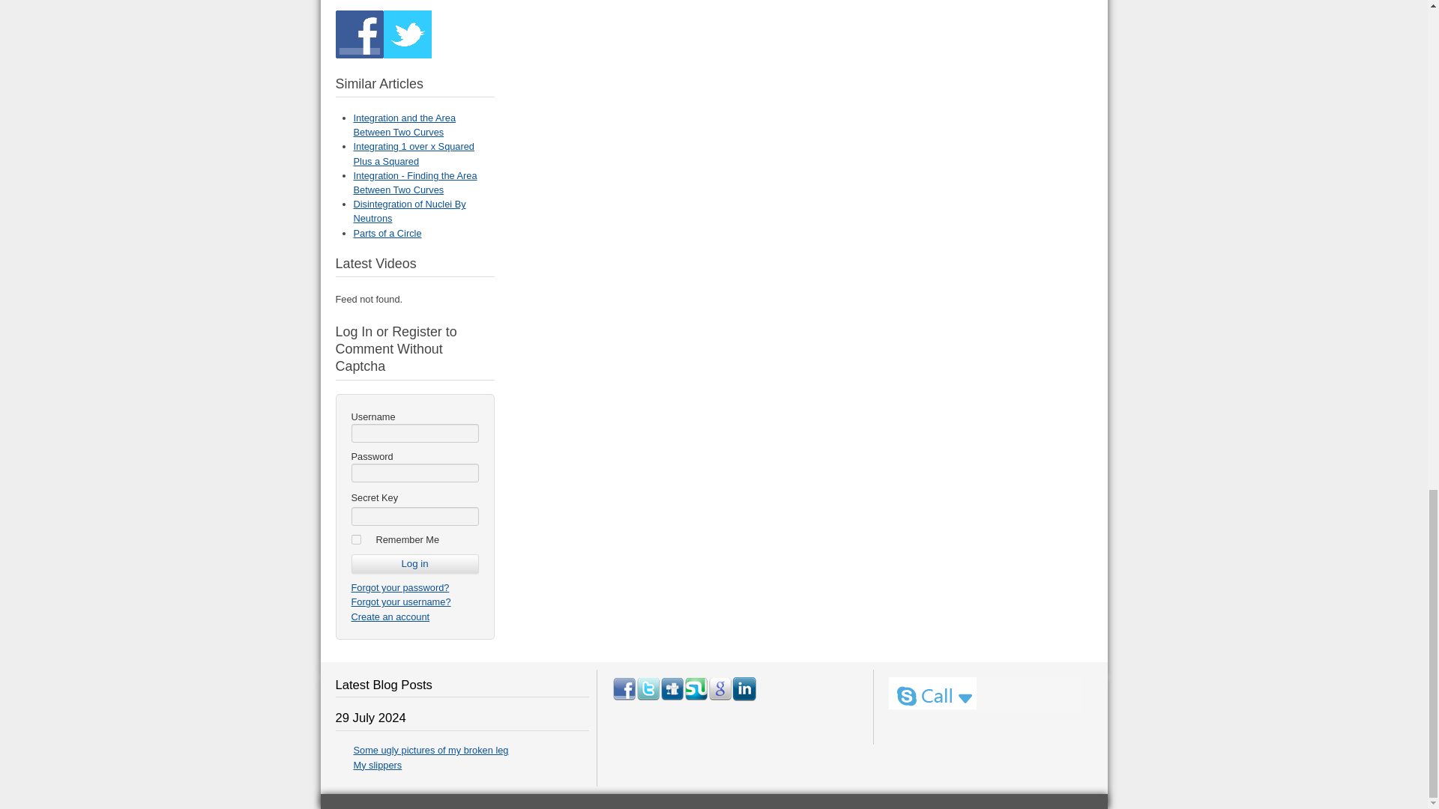  What do you see at coordinates (696, 689) in the screenshot?
I see `Stumbleupon` at bounding box center [696, 689].